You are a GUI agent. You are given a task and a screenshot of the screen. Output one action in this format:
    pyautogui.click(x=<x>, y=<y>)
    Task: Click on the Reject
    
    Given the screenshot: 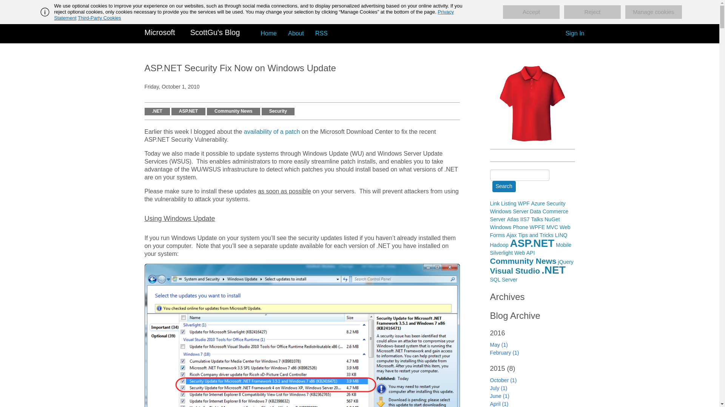 What is the action you would take?
    pyautogui.click(x=592, y=12)
    